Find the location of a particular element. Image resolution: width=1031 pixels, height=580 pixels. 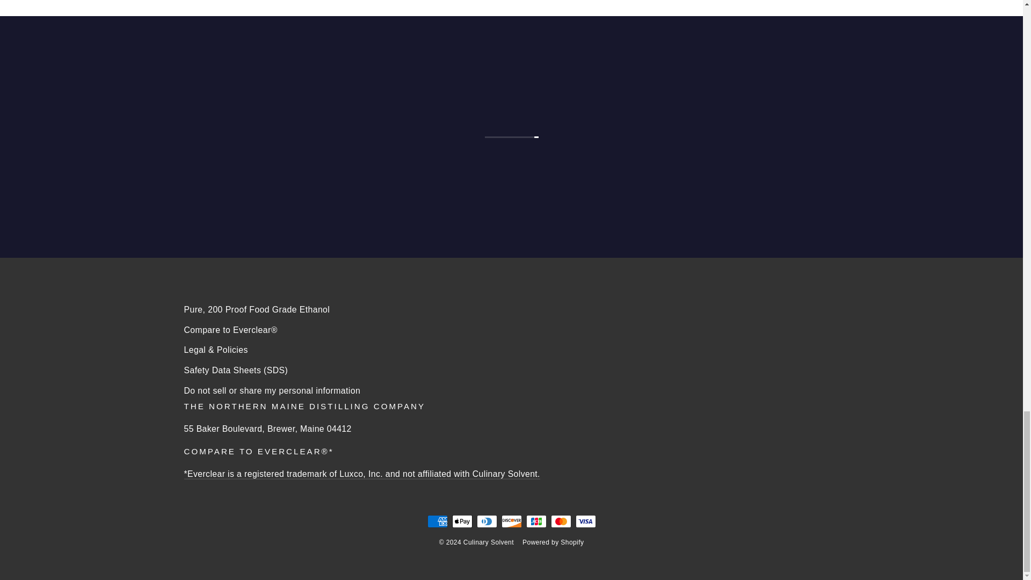

Apple Pay is located at coordinates (462, 521).